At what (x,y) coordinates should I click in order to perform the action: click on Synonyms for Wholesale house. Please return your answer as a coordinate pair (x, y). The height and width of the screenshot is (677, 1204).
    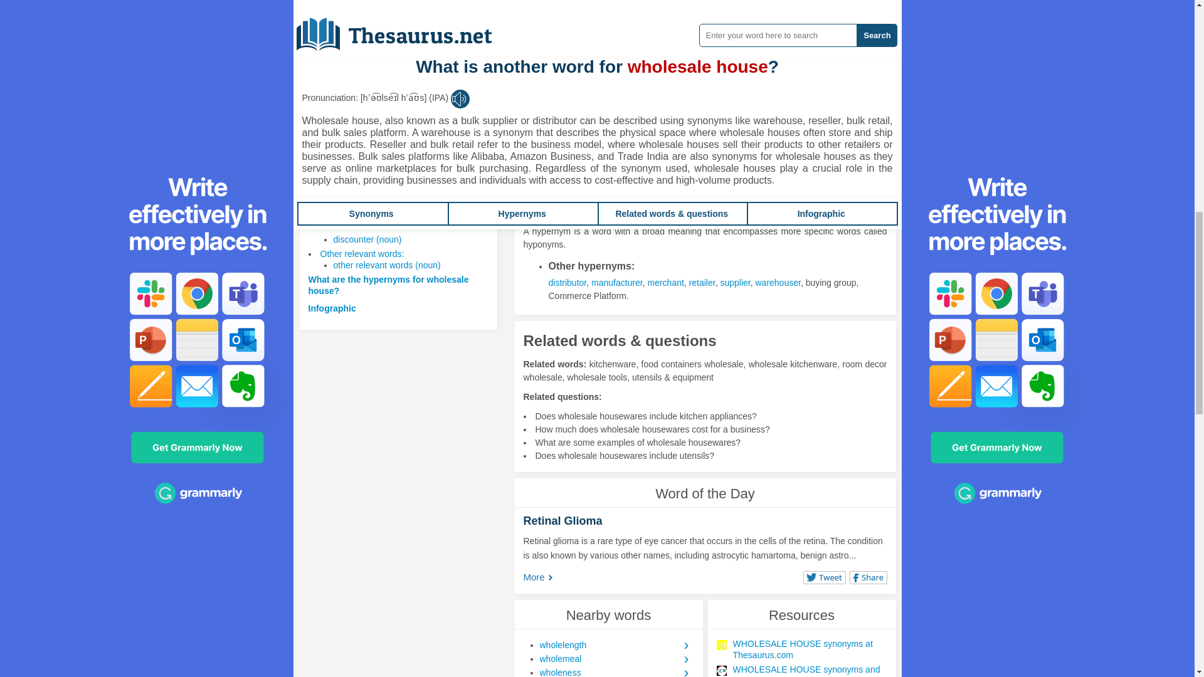
    Looking at the image, I should click on (712, 74).